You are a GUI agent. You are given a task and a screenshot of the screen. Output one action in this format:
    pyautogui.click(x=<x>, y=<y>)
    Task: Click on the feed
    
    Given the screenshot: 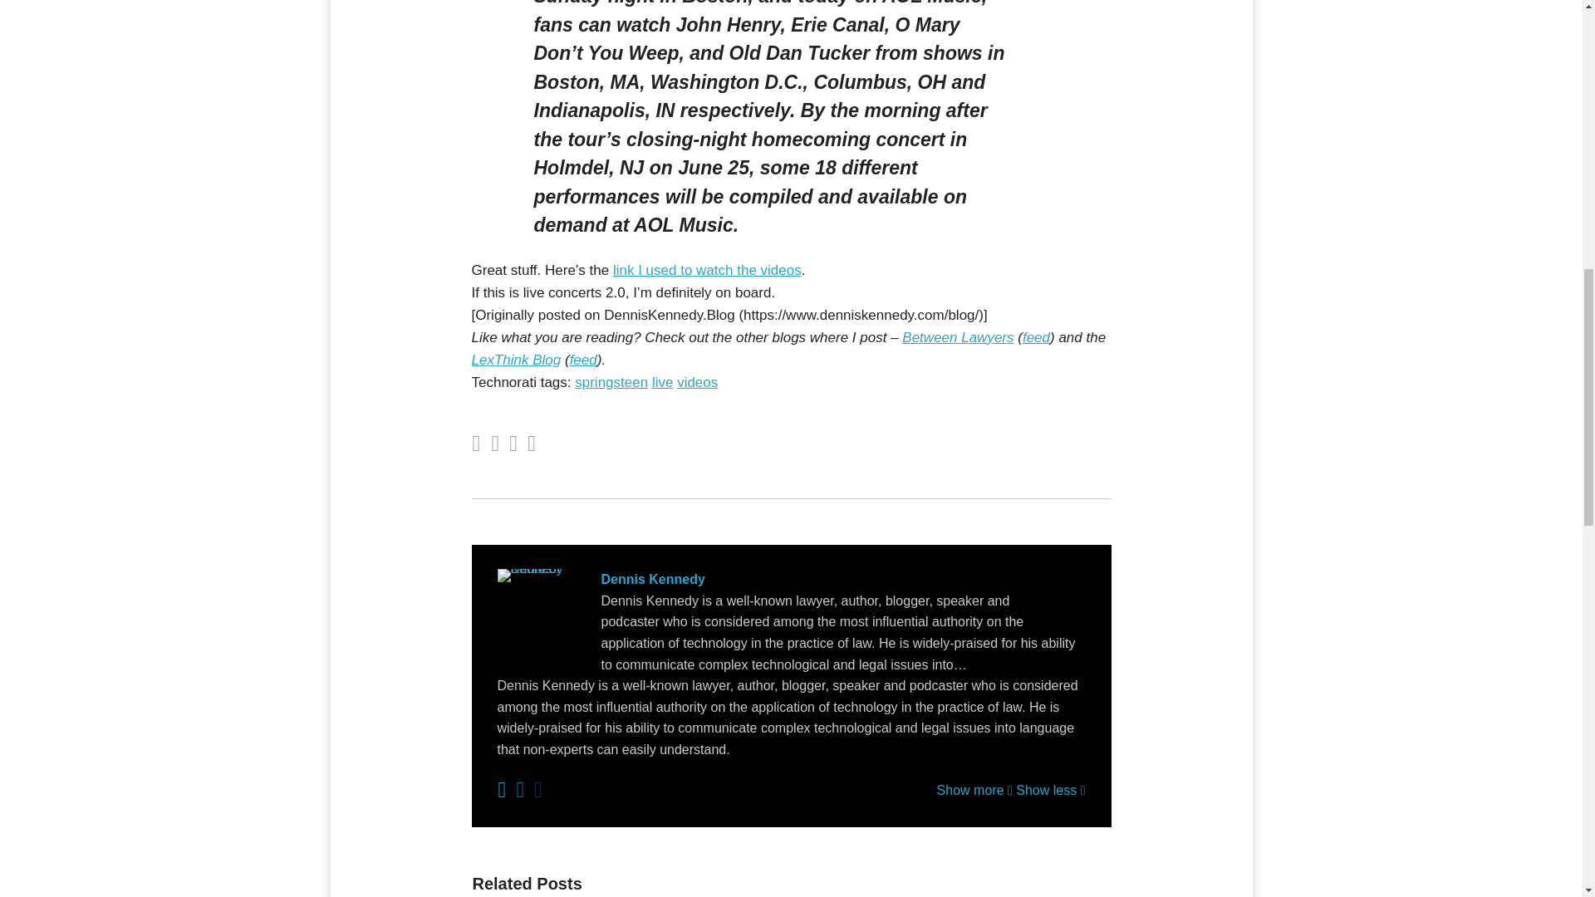 What is the action you would take?
    pyautogui.click(x=583, y=360)
    